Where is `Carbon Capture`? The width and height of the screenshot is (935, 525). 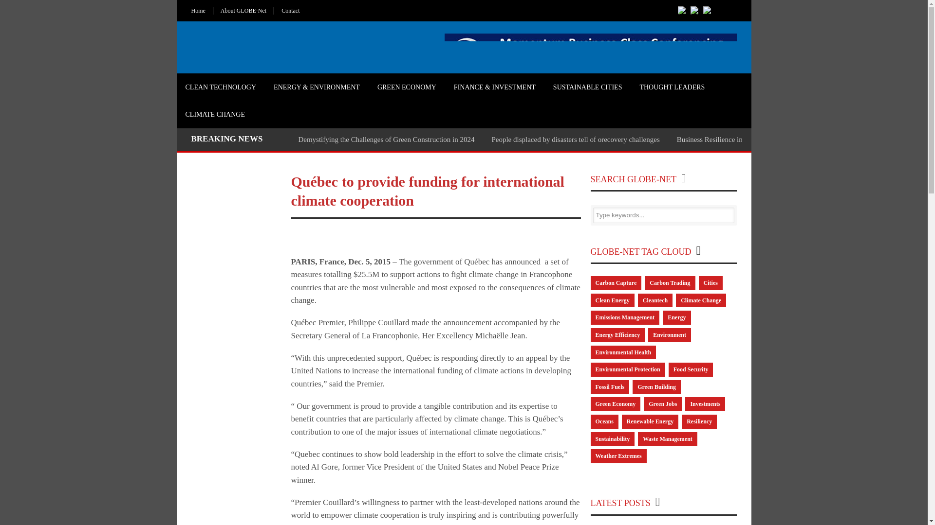 Carbon Capture is located at coordinates (616, 283).